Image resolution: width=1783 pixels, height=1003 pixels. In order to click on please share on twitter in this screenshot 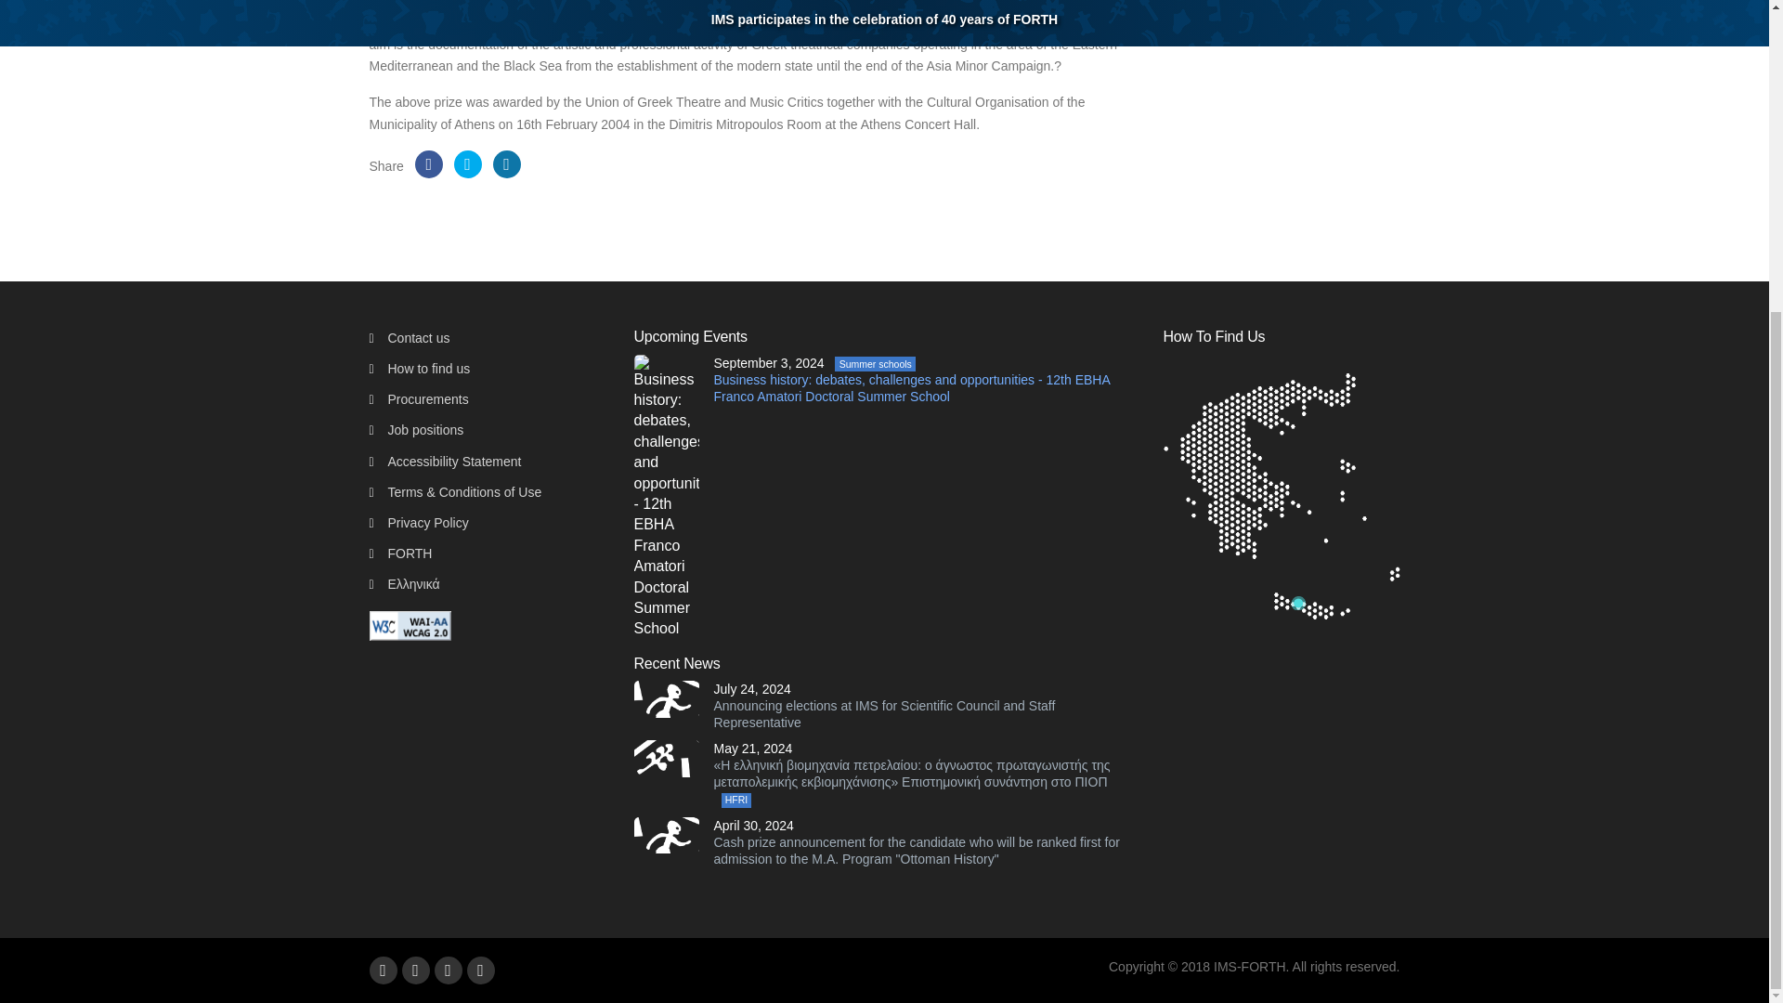, I will do `click(468, 164)`.